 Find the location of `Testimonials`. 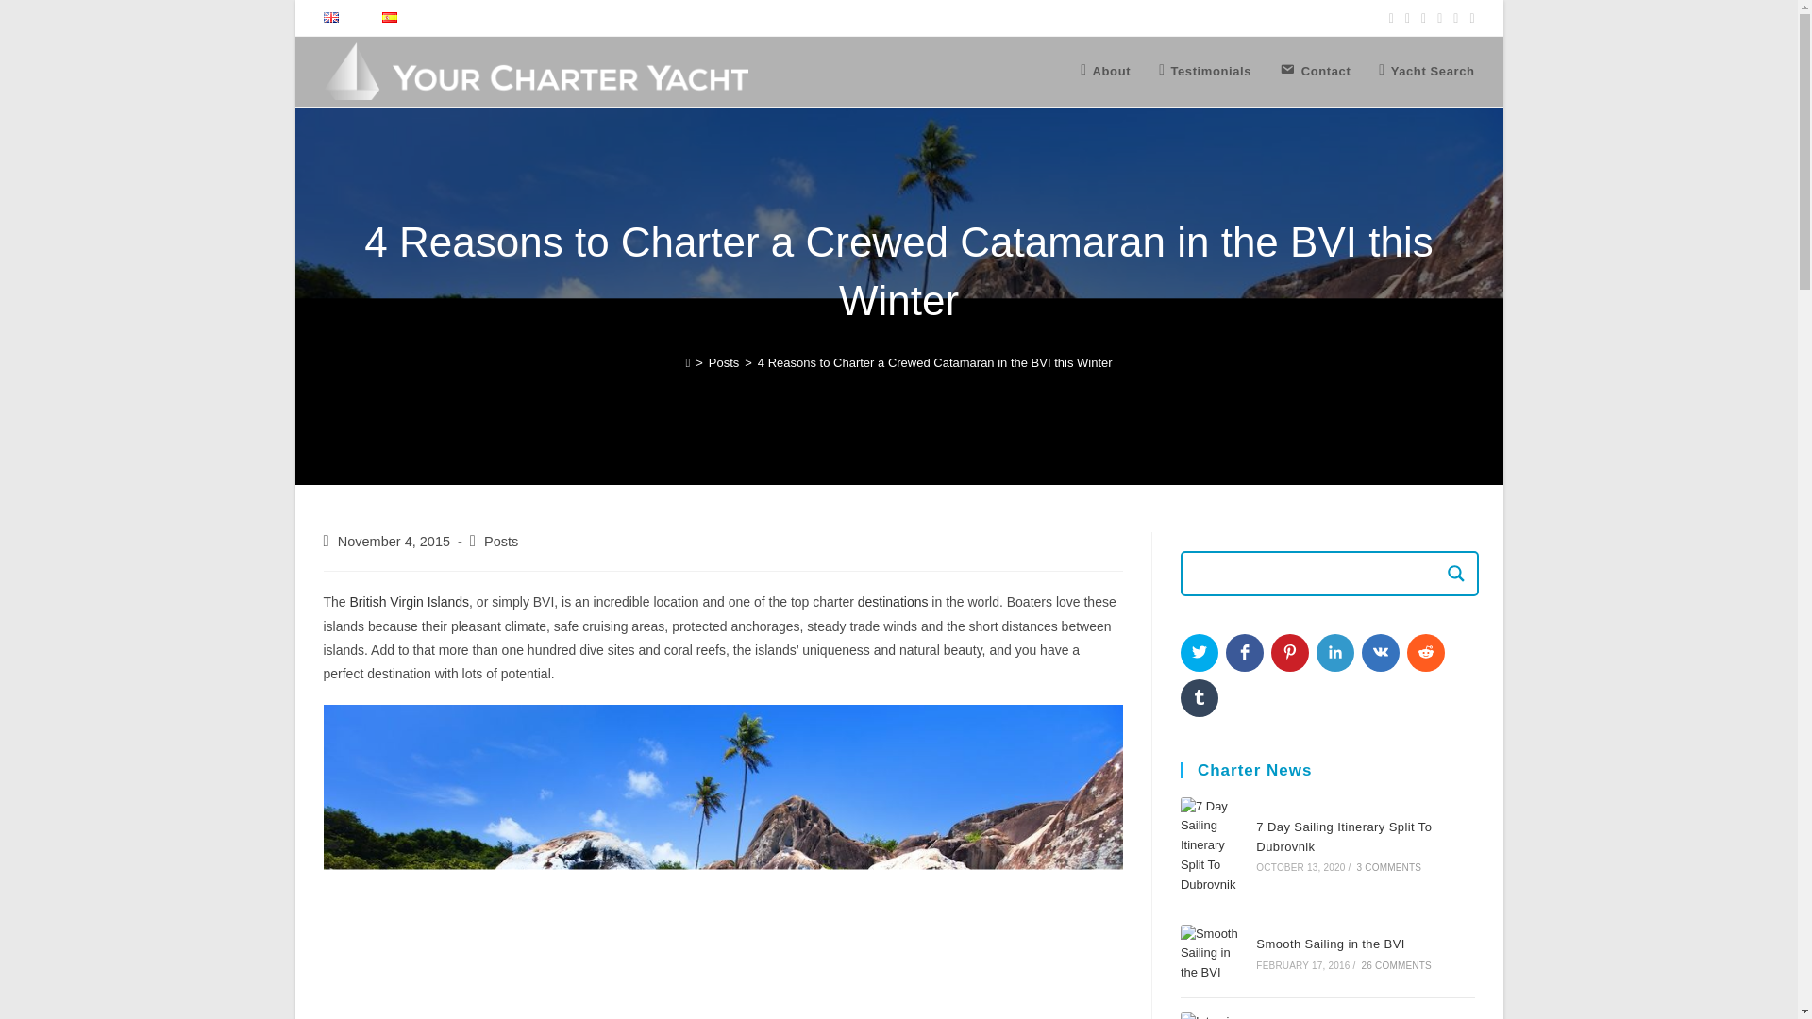

Testimonials is located at coordinates (1204, 72).